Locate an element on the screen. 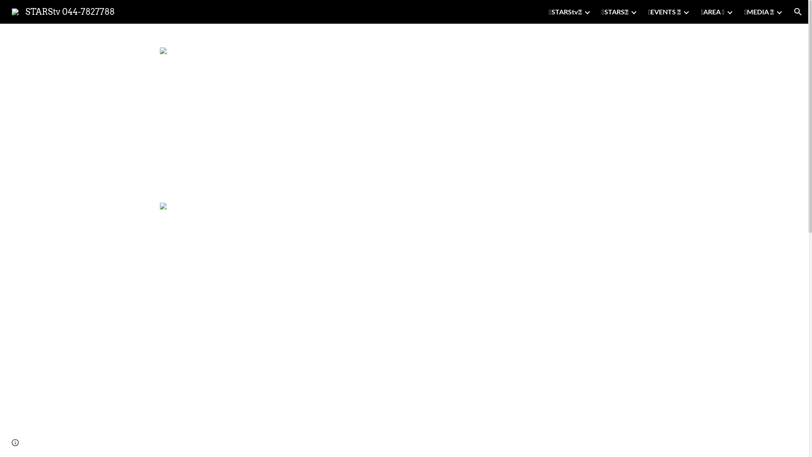  STARStv 044-7827788 is located at coordinates (63, 11).